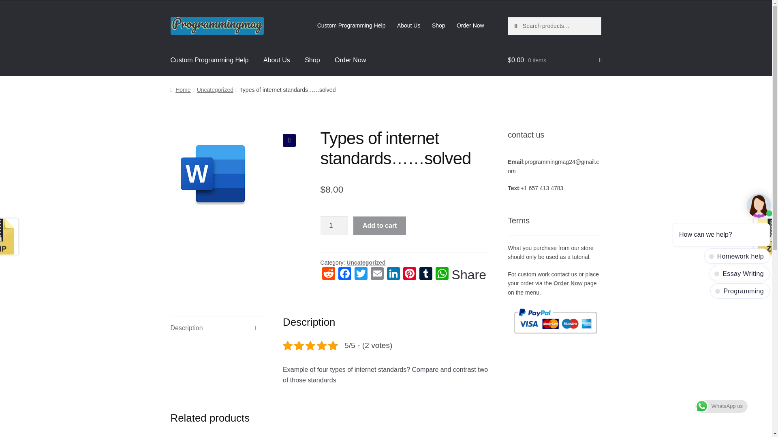  I want to click on Reddit, so click(329, 274).